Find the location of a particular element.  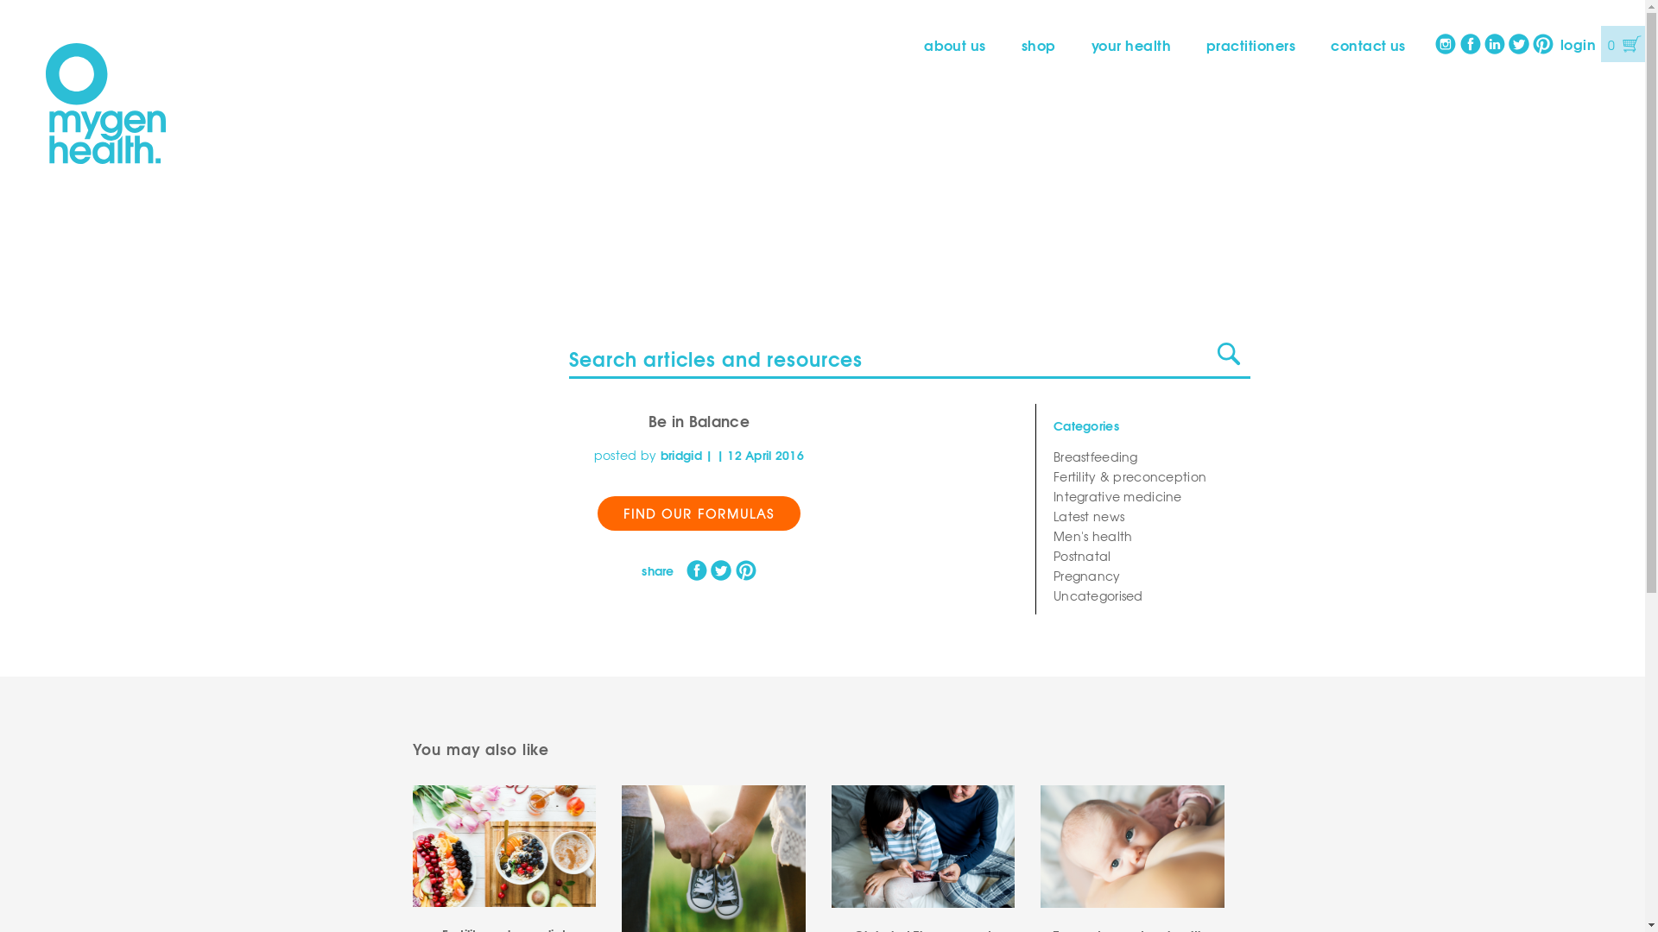

your health is located at coordinates (1131, 45).